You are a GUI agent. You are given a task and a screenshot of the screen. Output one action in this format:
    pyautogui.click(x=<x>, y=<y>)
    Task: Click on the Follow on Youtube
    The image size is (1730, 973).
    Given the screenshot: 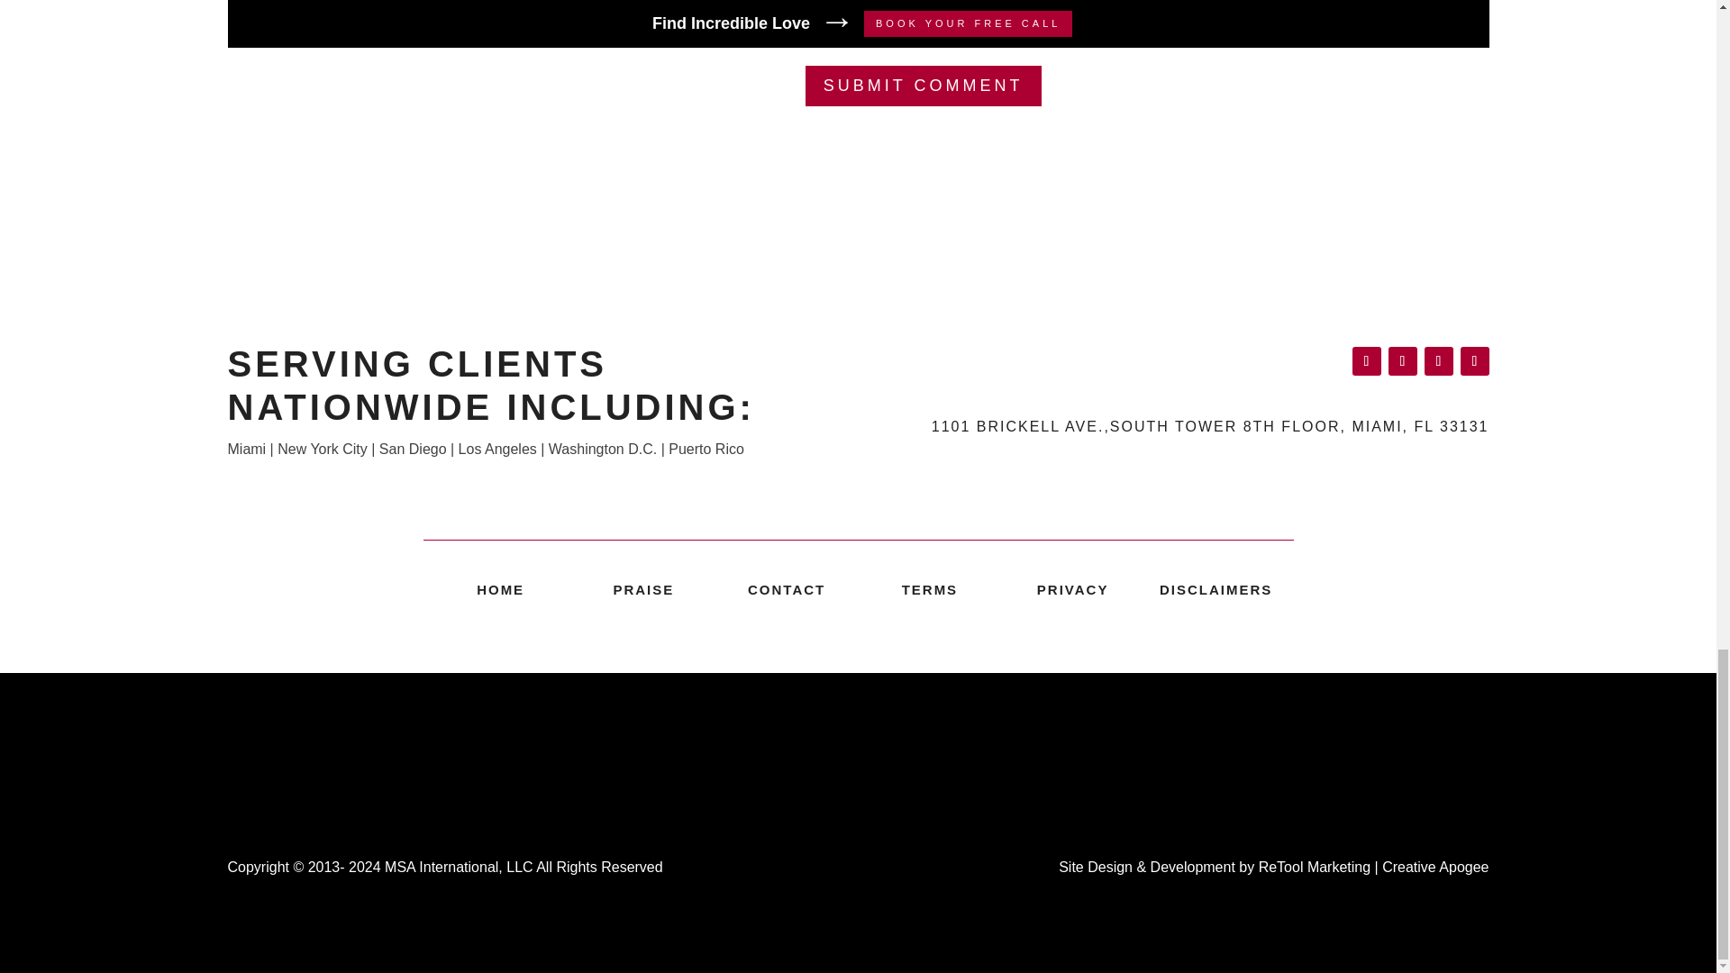 What is the action you would take?
    pyautogui.click(x=1474, y=360)
    